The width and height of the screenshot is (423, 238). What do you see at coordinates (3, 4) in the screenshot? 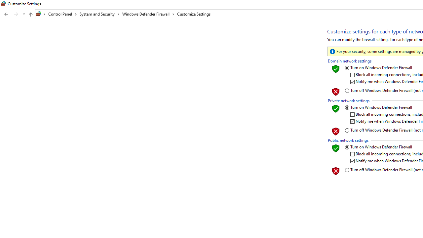
I see `System` at bounding box center [3, 4].